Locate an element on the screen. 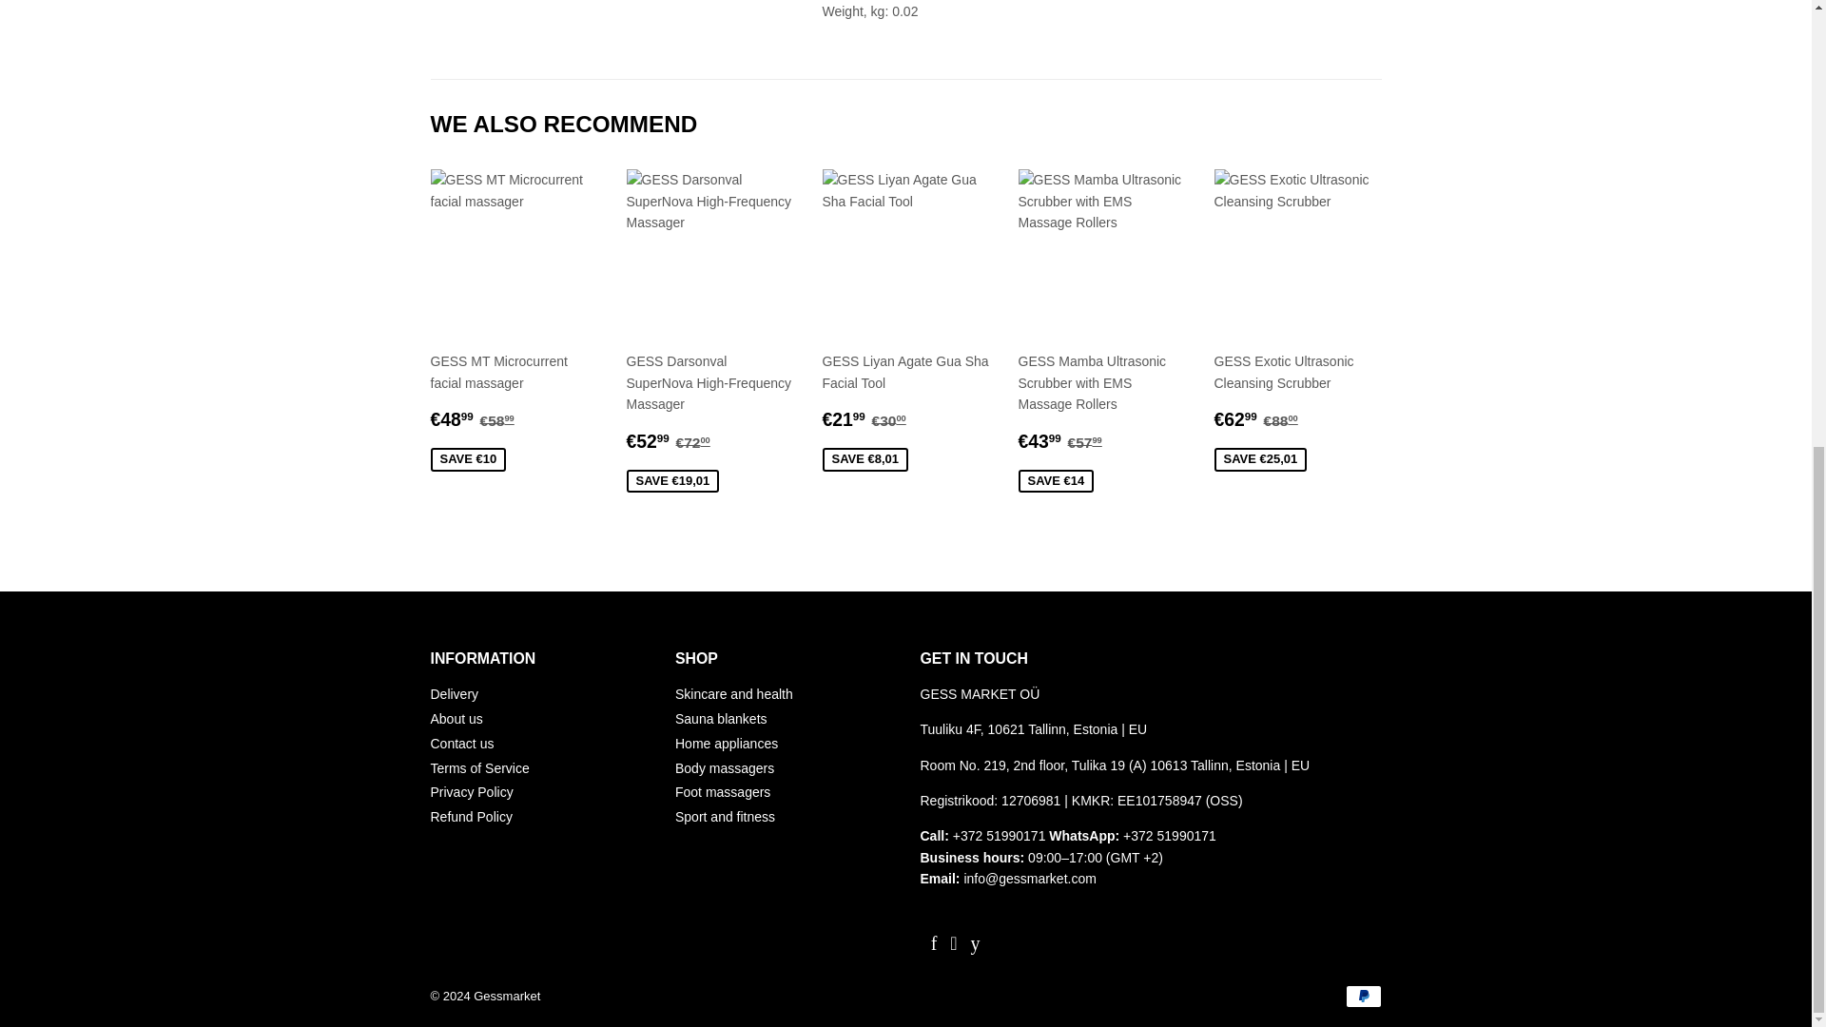 The image size is (1826, 1027). PayPal is located at coordinates (1362, 996).